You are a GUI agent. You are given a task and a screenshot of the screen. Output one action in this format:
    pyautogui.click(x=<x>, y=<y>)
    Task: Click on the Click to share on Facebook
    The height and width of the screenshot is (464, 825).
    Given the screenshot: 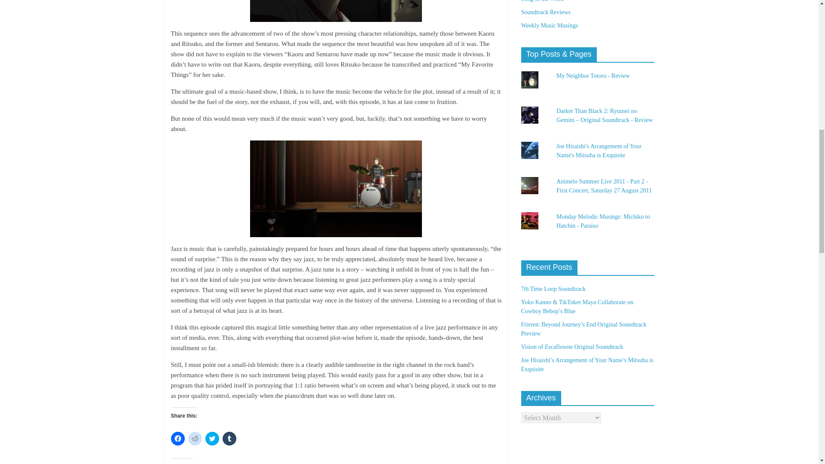 What is the action you would take?
    pyautogui.click(x=178, y=438)
    